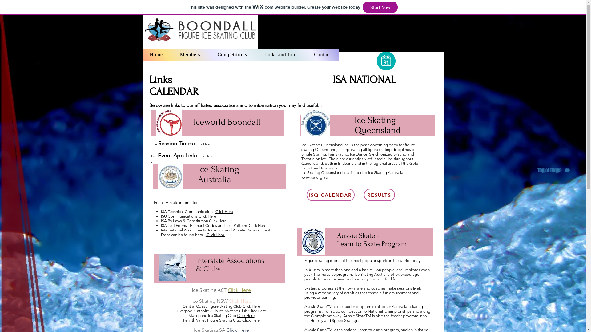 The height and width of the screenshot is (332, 591). What do you see at coordinates (447, 9) in the screenshot?
I see `Competitions` at bounding box center [447, 9].